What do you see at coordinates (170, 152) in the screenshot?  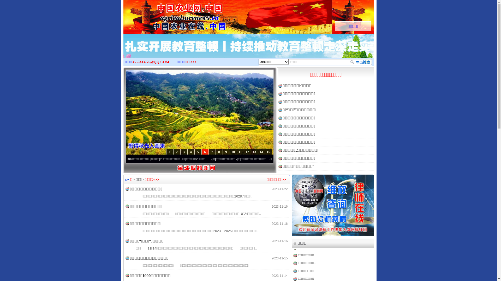 I see `1` at bounding box center [170, 152].